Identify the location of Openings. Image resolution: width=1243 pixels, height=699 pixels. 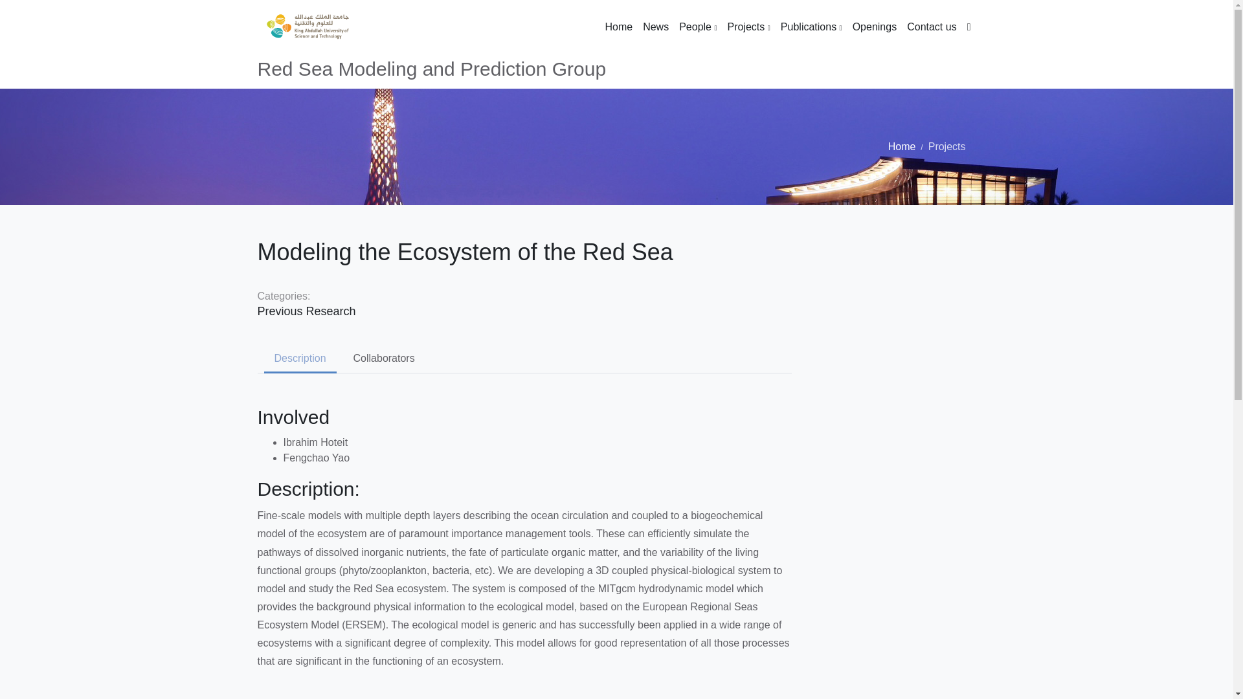
(875, 27).